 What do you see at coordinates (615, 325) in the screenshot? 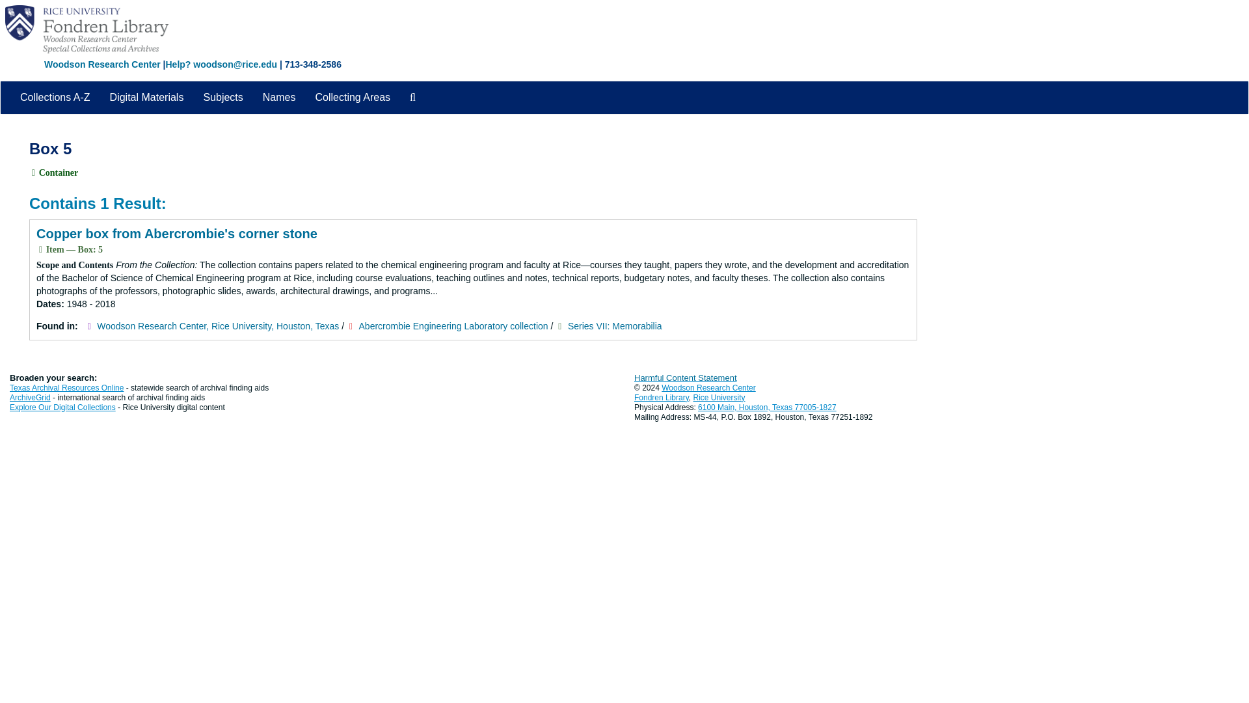
I see `Series VII: Memorabilia` at bounding box center [615, 325].